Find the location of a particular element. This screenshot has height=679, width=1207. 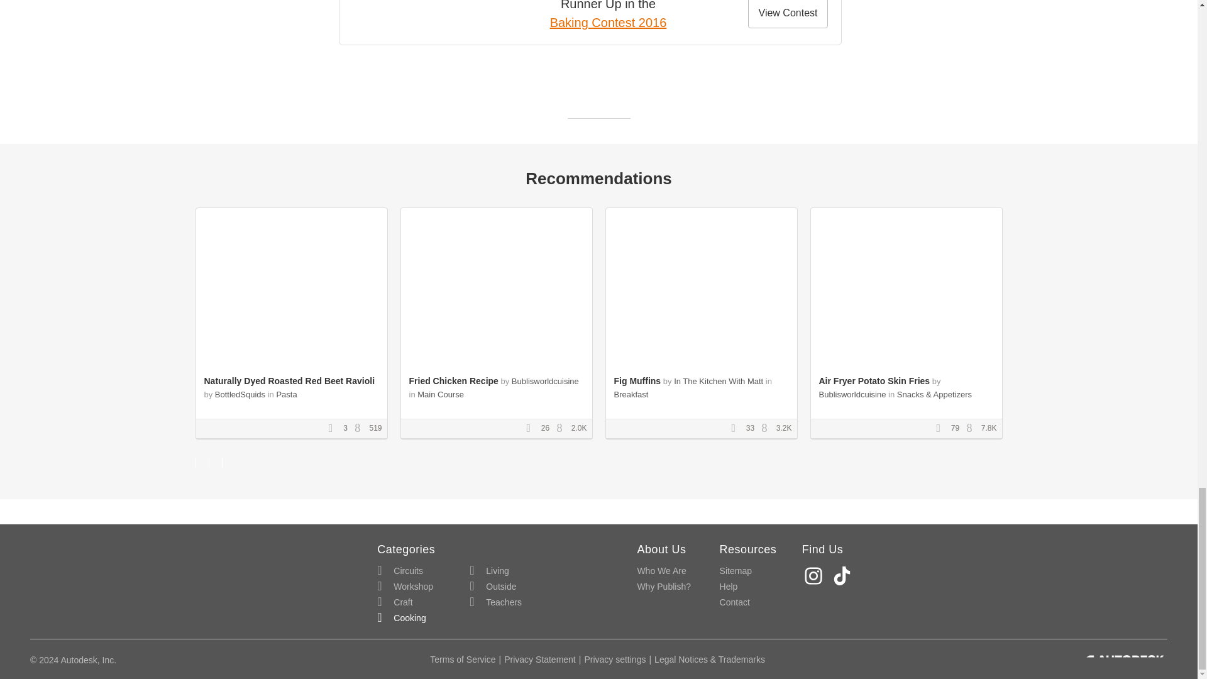

Main Course is located at coordinates (440, 394).